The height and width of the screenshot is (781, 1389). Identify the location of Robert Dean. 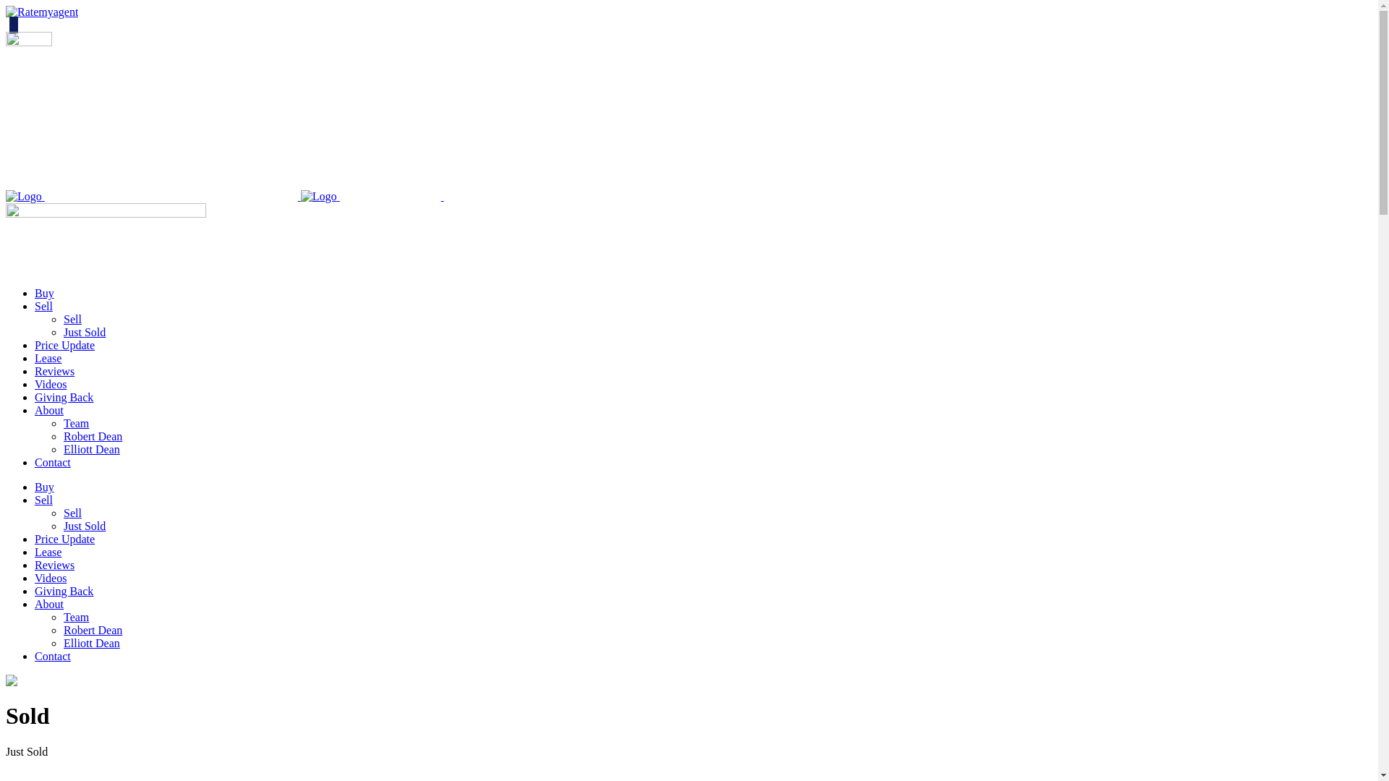
(93, 437).